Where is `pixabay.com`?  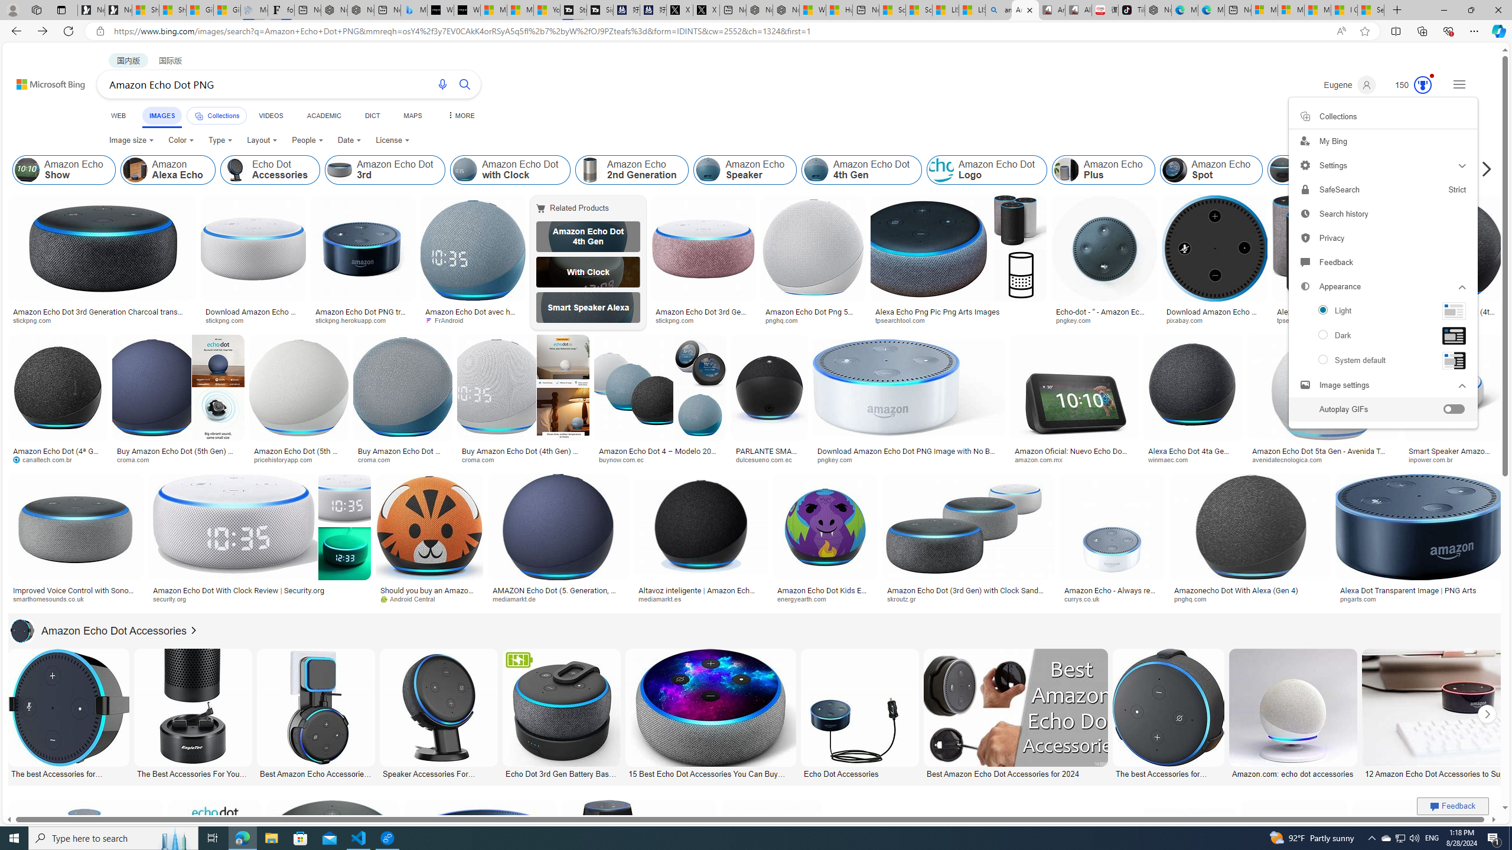 pixabay.com is located at coordinates (1214, 321).